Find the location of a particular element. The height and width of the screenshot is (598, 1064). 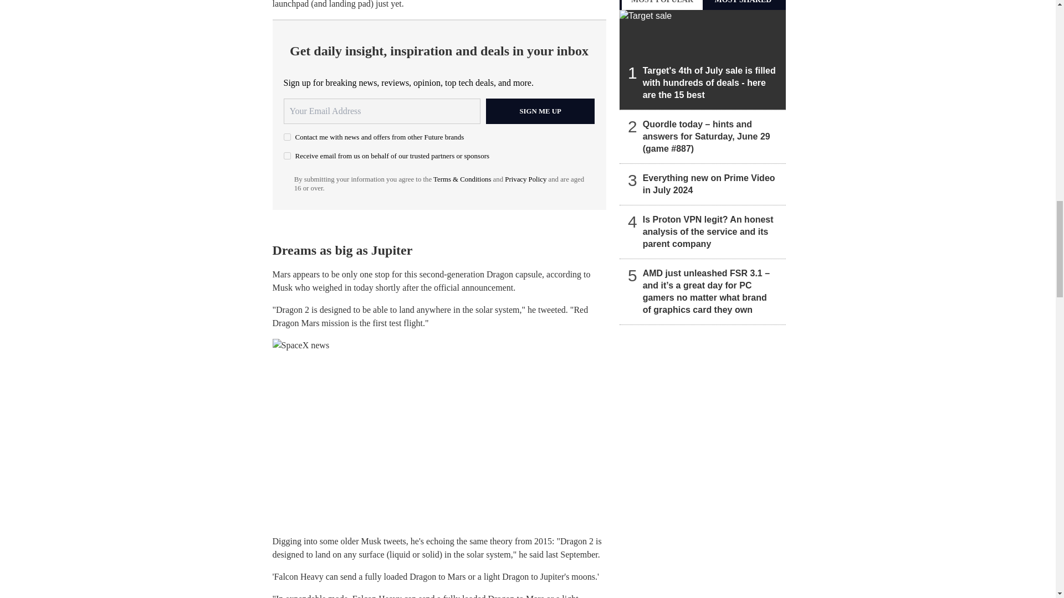

on is located at coordinates (287, 156).